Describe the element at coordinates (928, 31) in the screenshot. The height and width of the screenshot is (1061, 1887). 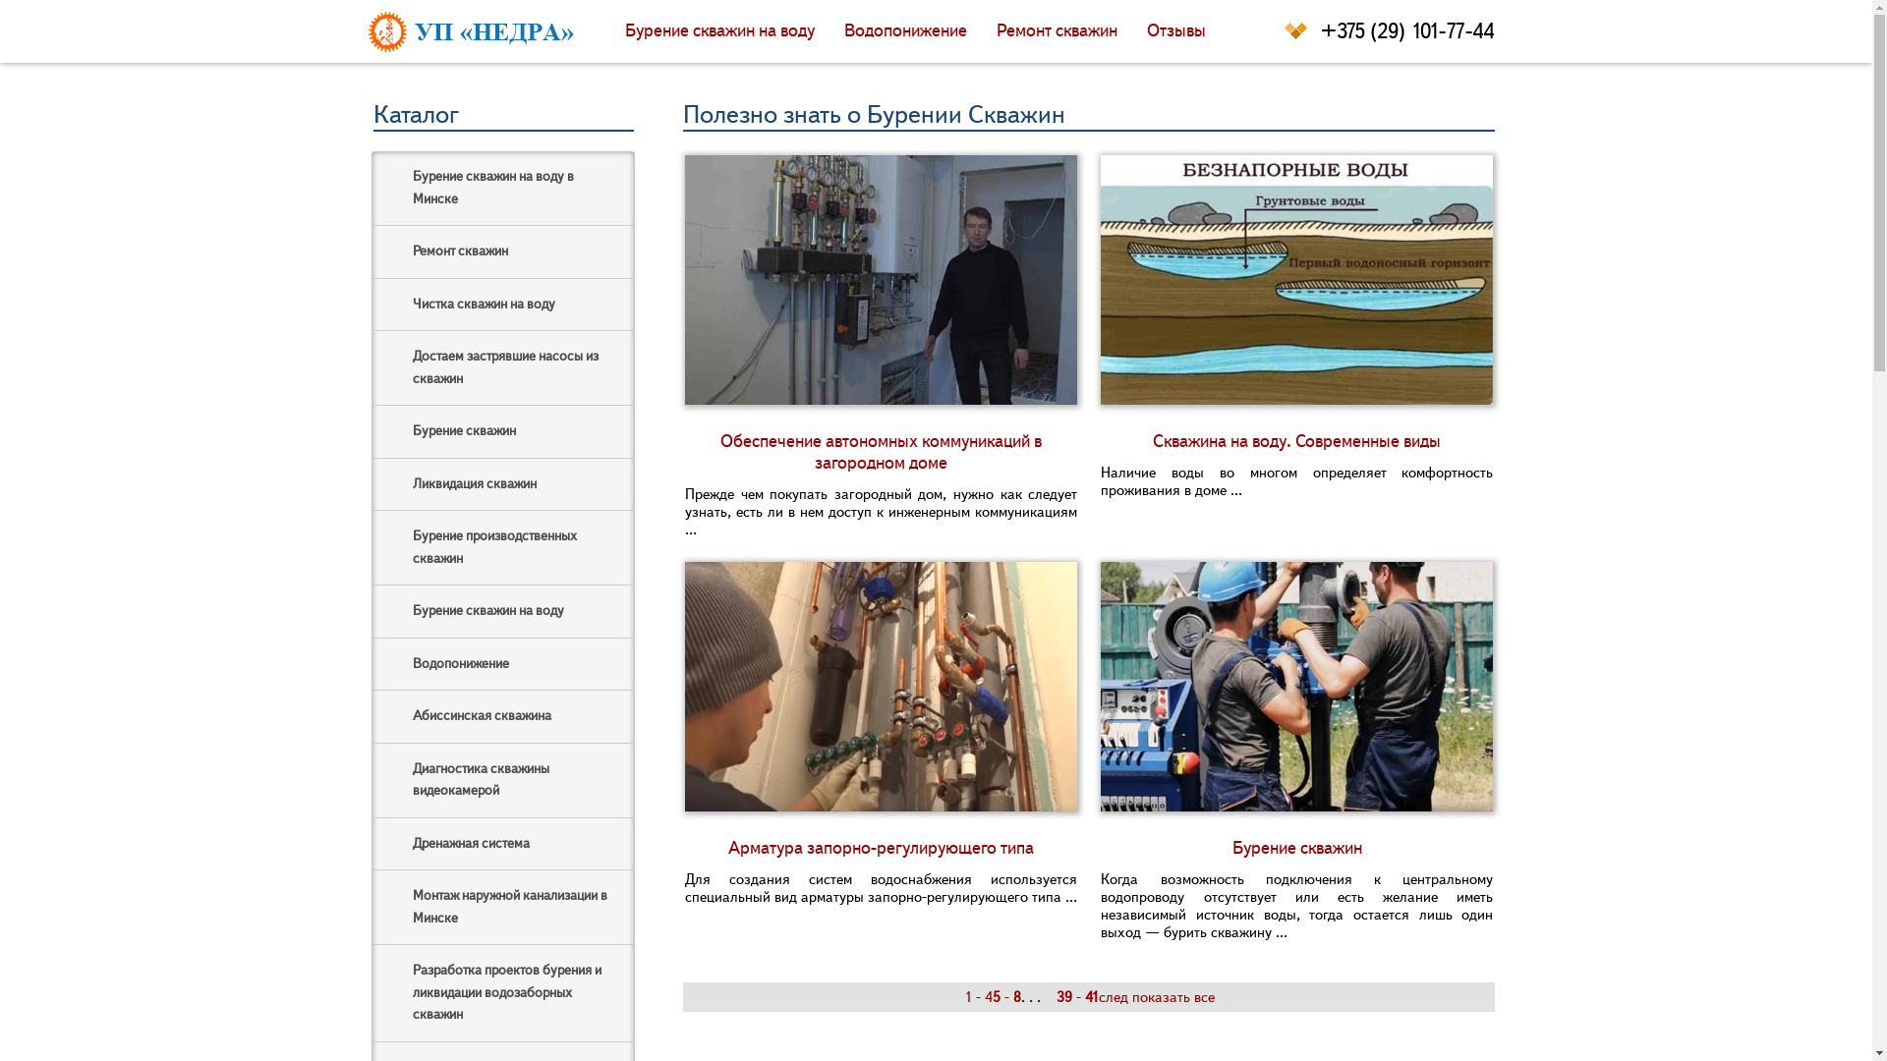
I see `+375 (29) 101-77-44` at that location.